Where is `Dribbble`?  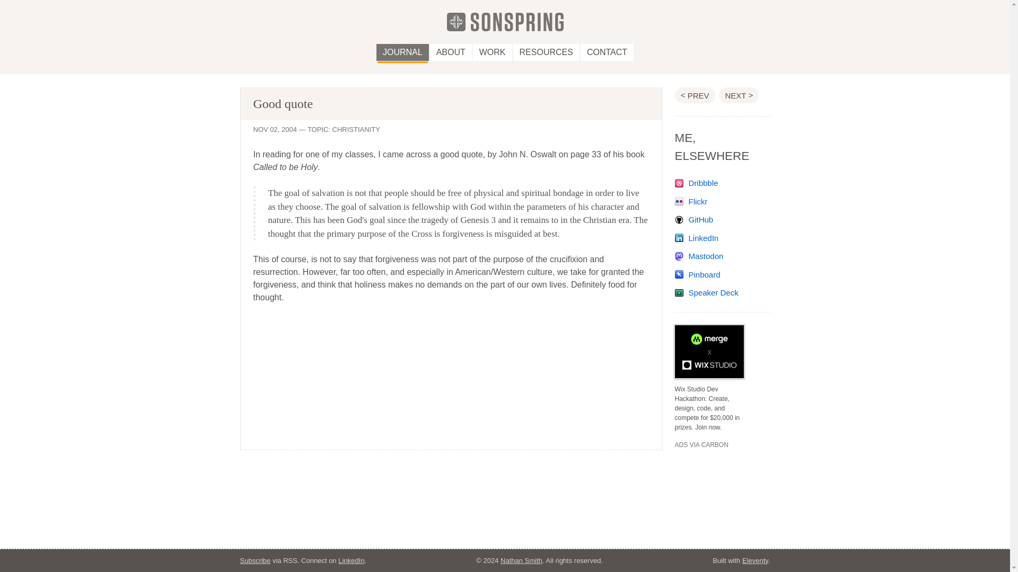
Dribbble is located at coordinates (696, 183).